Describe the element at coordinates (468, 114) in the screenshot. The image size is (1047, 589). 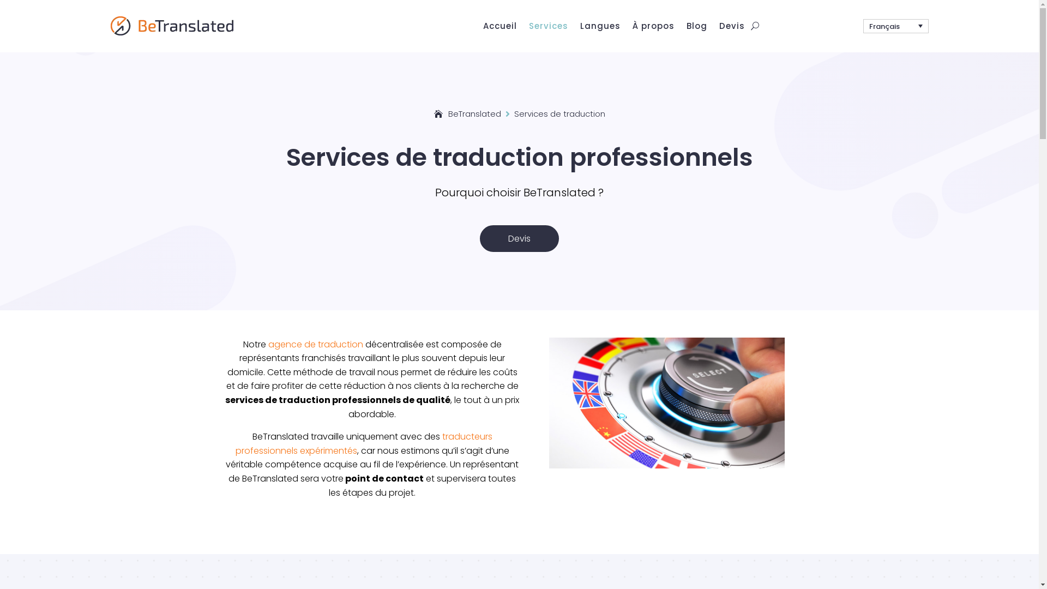
I see `BeTranslated` at that location.